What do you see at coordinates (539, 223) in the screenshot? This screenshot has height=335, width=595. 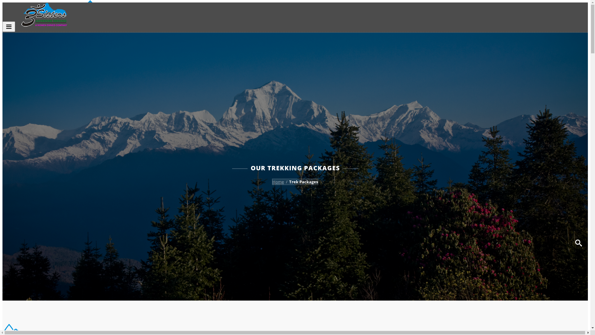 I see `CONTACT US` at bounding box center [539, 223].